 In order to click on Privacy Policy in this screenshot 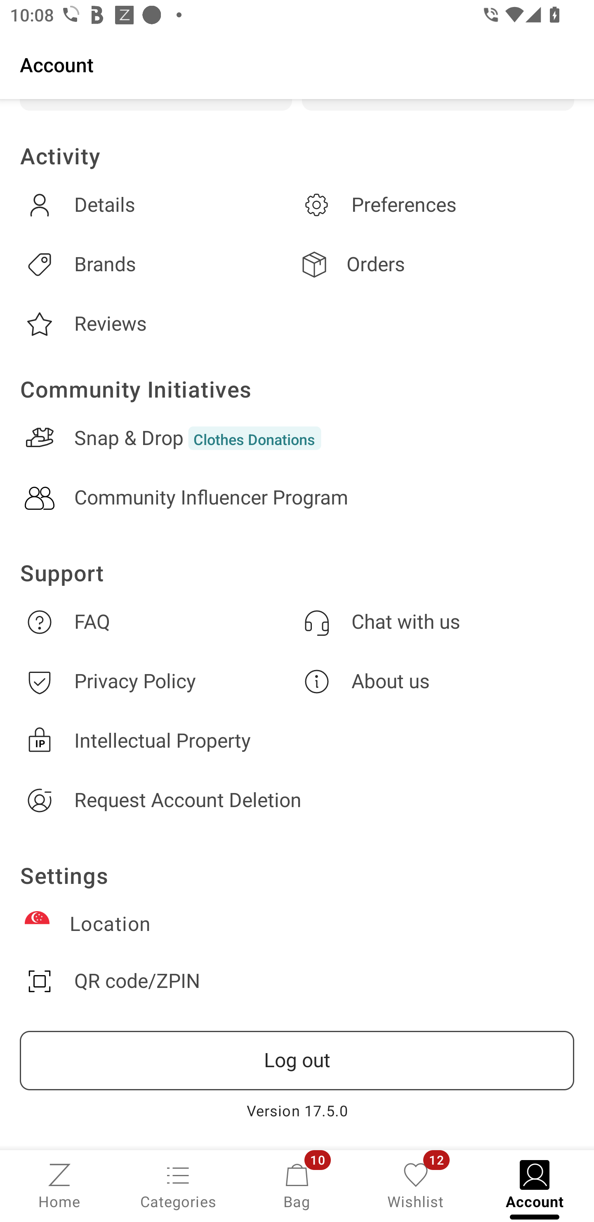, I will do `click(158, 681)`.